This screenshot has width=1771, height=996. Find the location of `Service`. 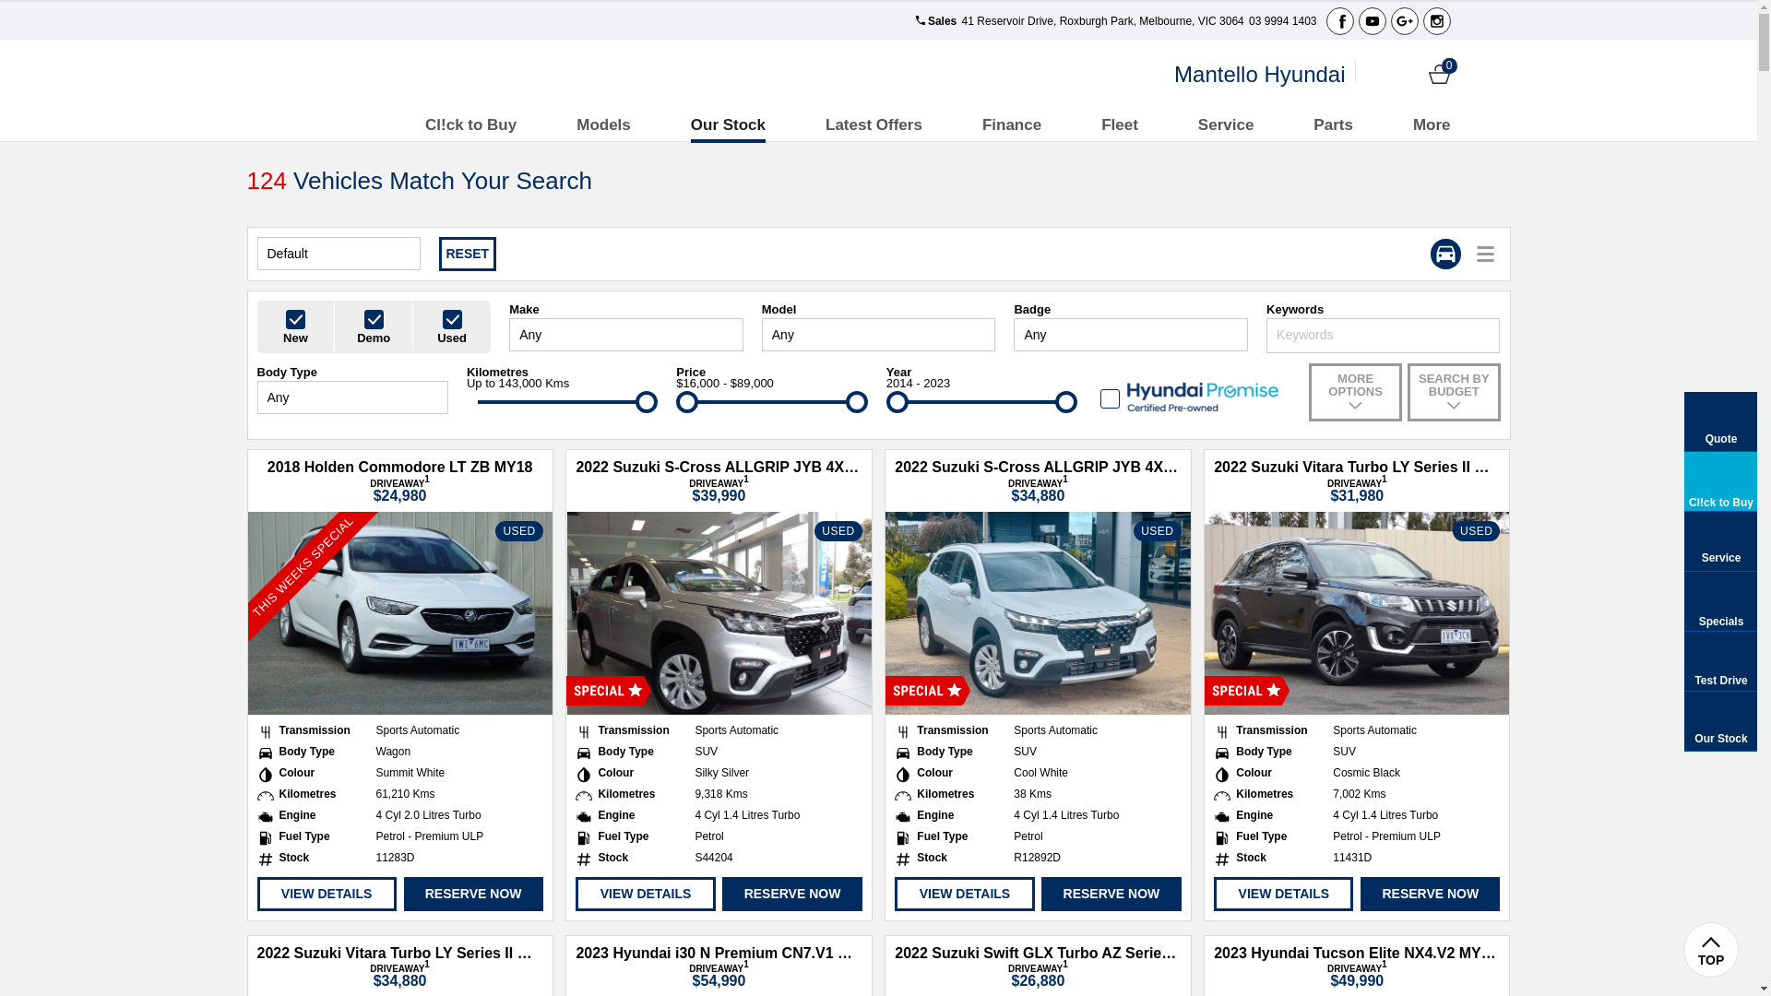

Service is located at coordinates (1227, 125).